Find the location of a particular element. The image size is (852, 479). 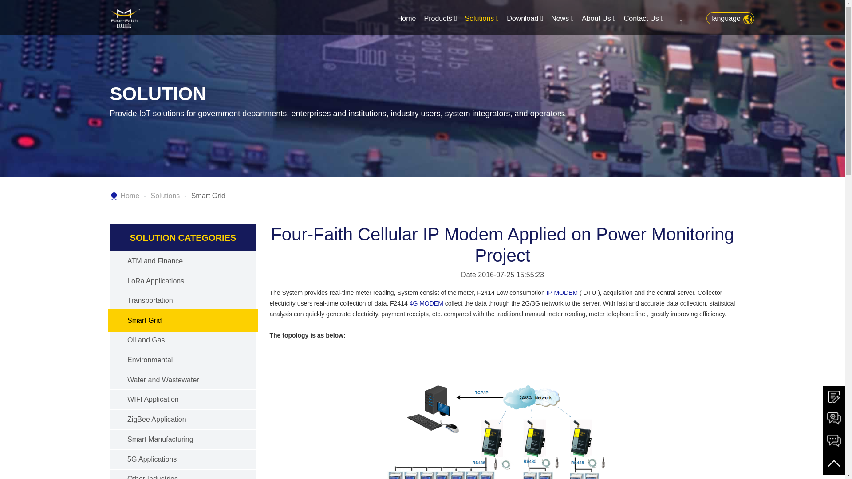

5G Applications is located at coordinates (152, 459).